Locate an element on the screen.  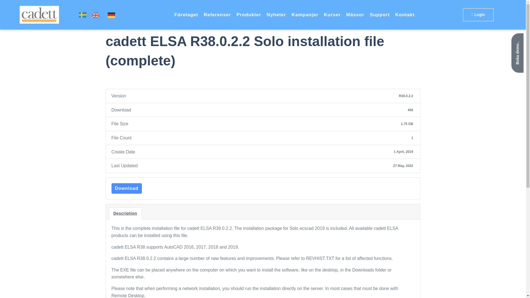
Kontakt is located at coordinates (405, 14).